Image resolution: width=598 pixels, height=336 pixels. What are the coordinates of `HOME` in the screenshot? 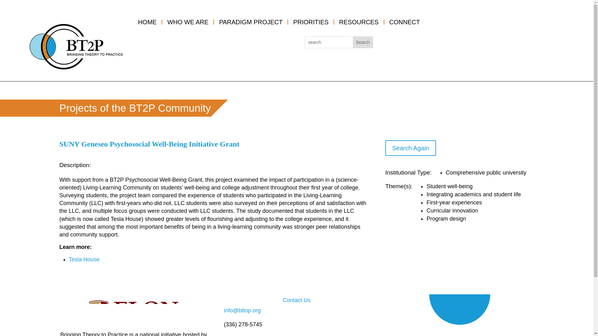 It's located at (147, 22).